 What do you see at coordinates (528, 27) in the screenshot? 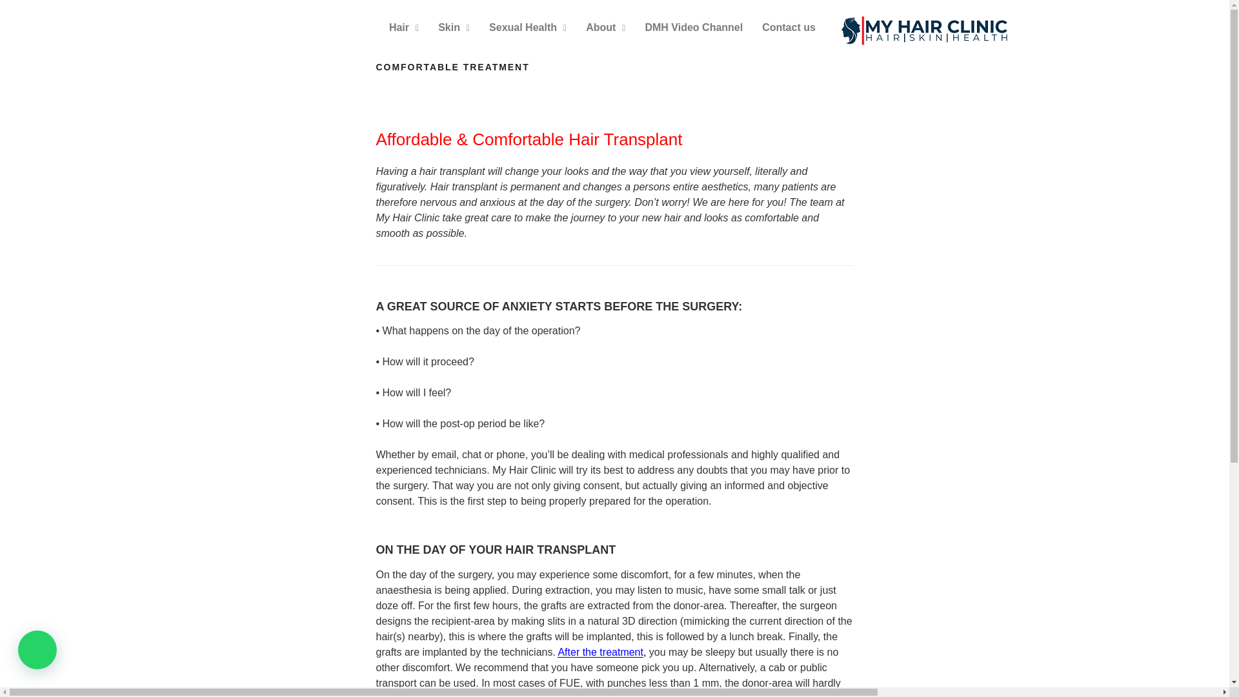
I see `Sexual Health` at bounding box center [528, 27].